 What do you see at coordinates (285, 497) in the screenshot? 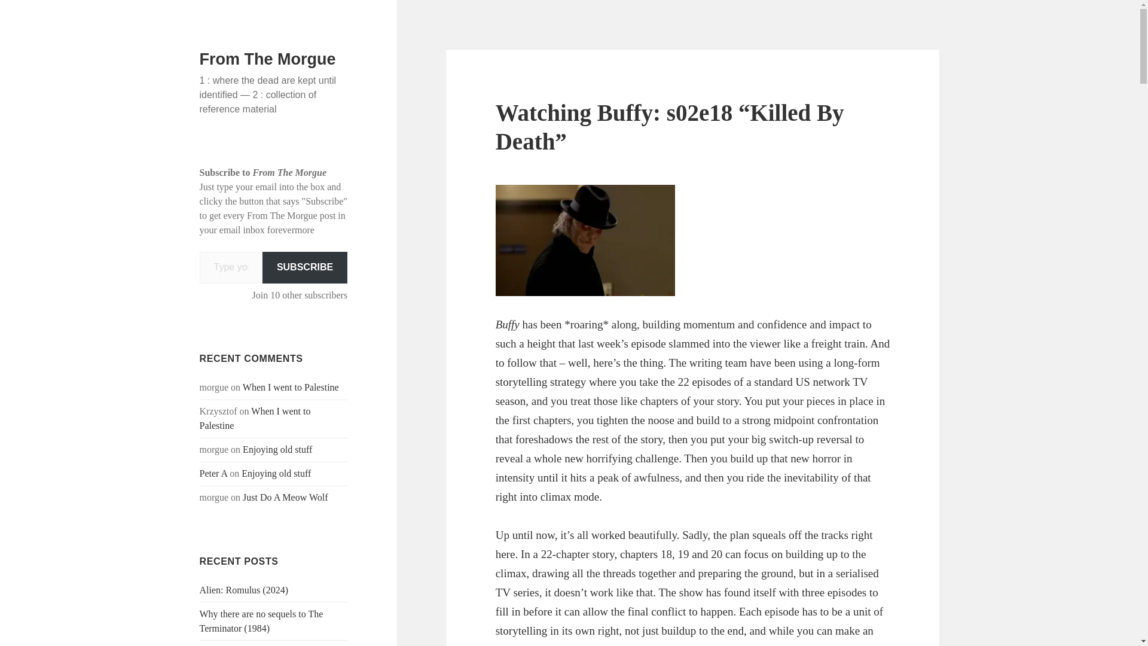
I see `Just Do A Meow Wolf` at bounding box center [285, 497].